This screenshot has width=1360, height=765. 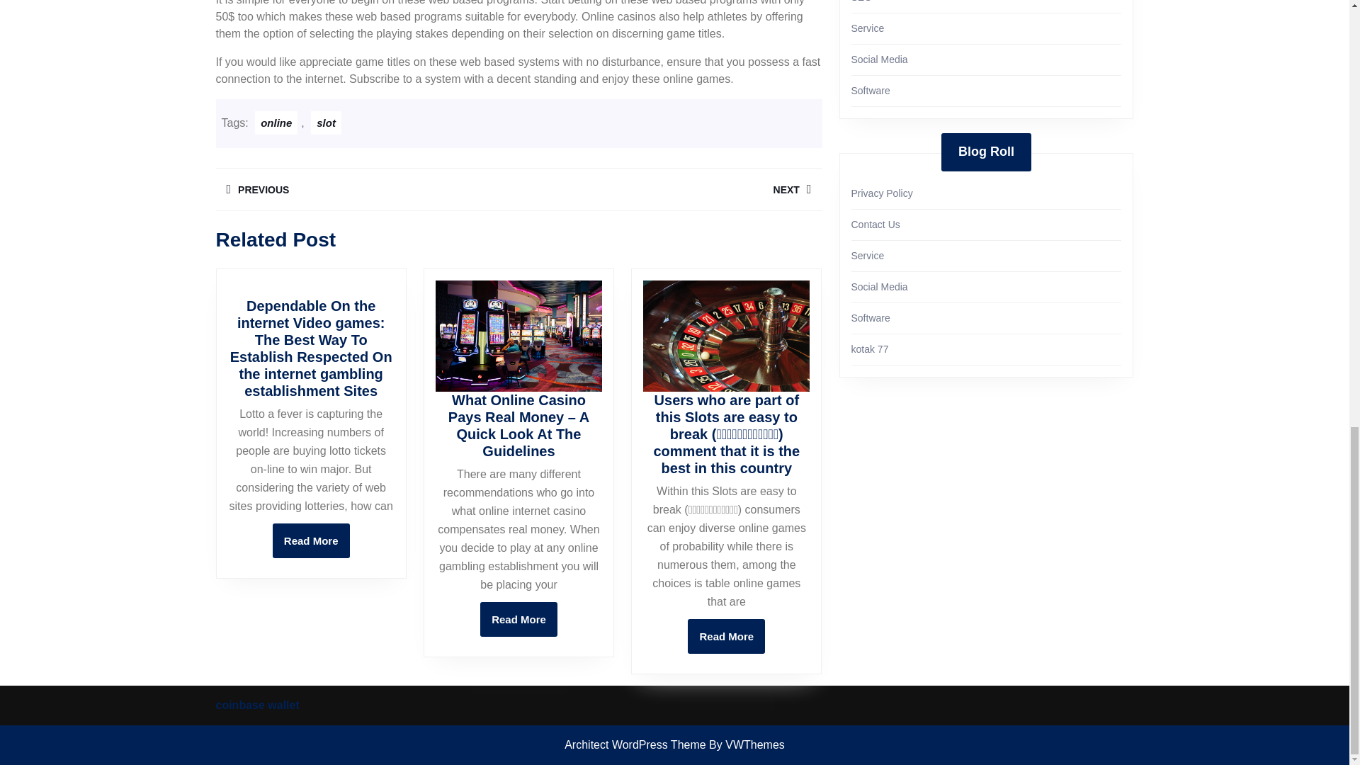 I want to click on online, so click(x=276, y=123).